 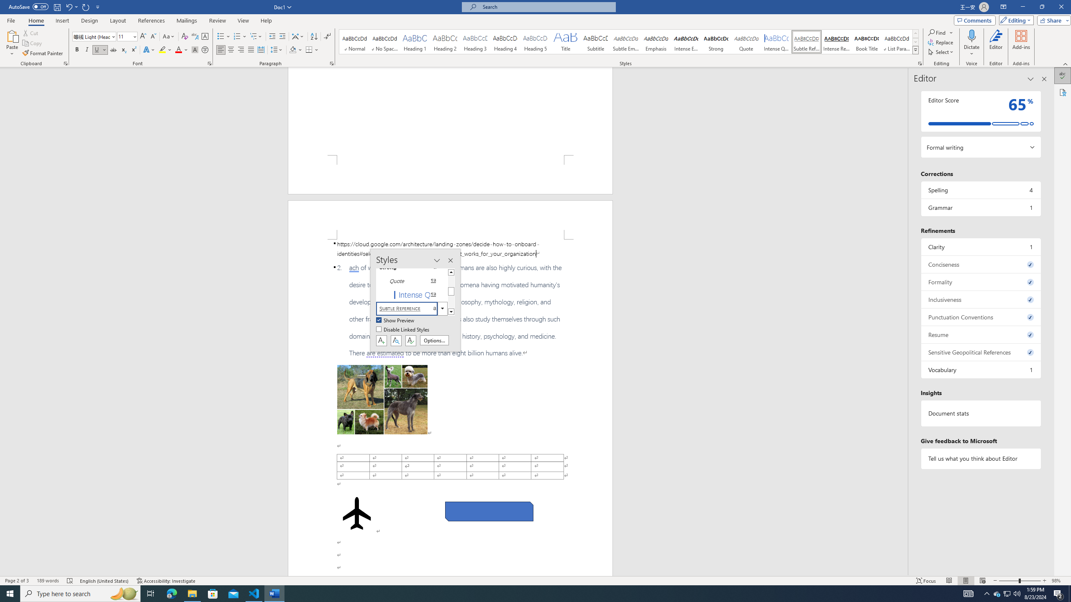 I want to click on Editing, so click(x=1015, y=20).